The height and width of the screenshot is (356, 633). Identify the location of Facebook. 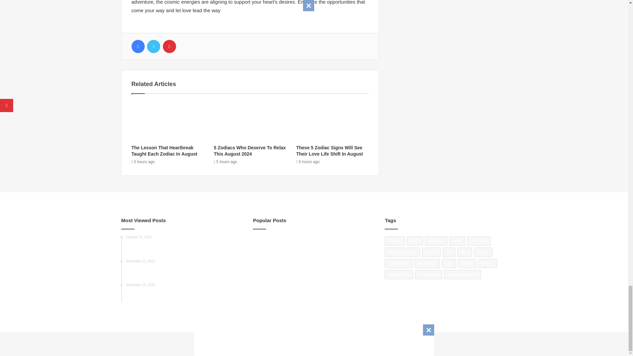
(137, 46).